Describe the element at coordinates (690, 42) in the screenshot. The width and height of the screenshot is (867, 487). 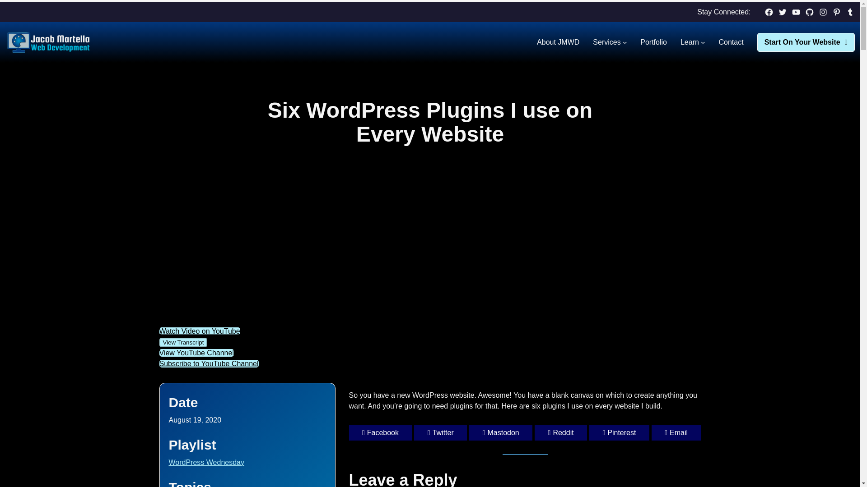
I see `Learn` at that location.